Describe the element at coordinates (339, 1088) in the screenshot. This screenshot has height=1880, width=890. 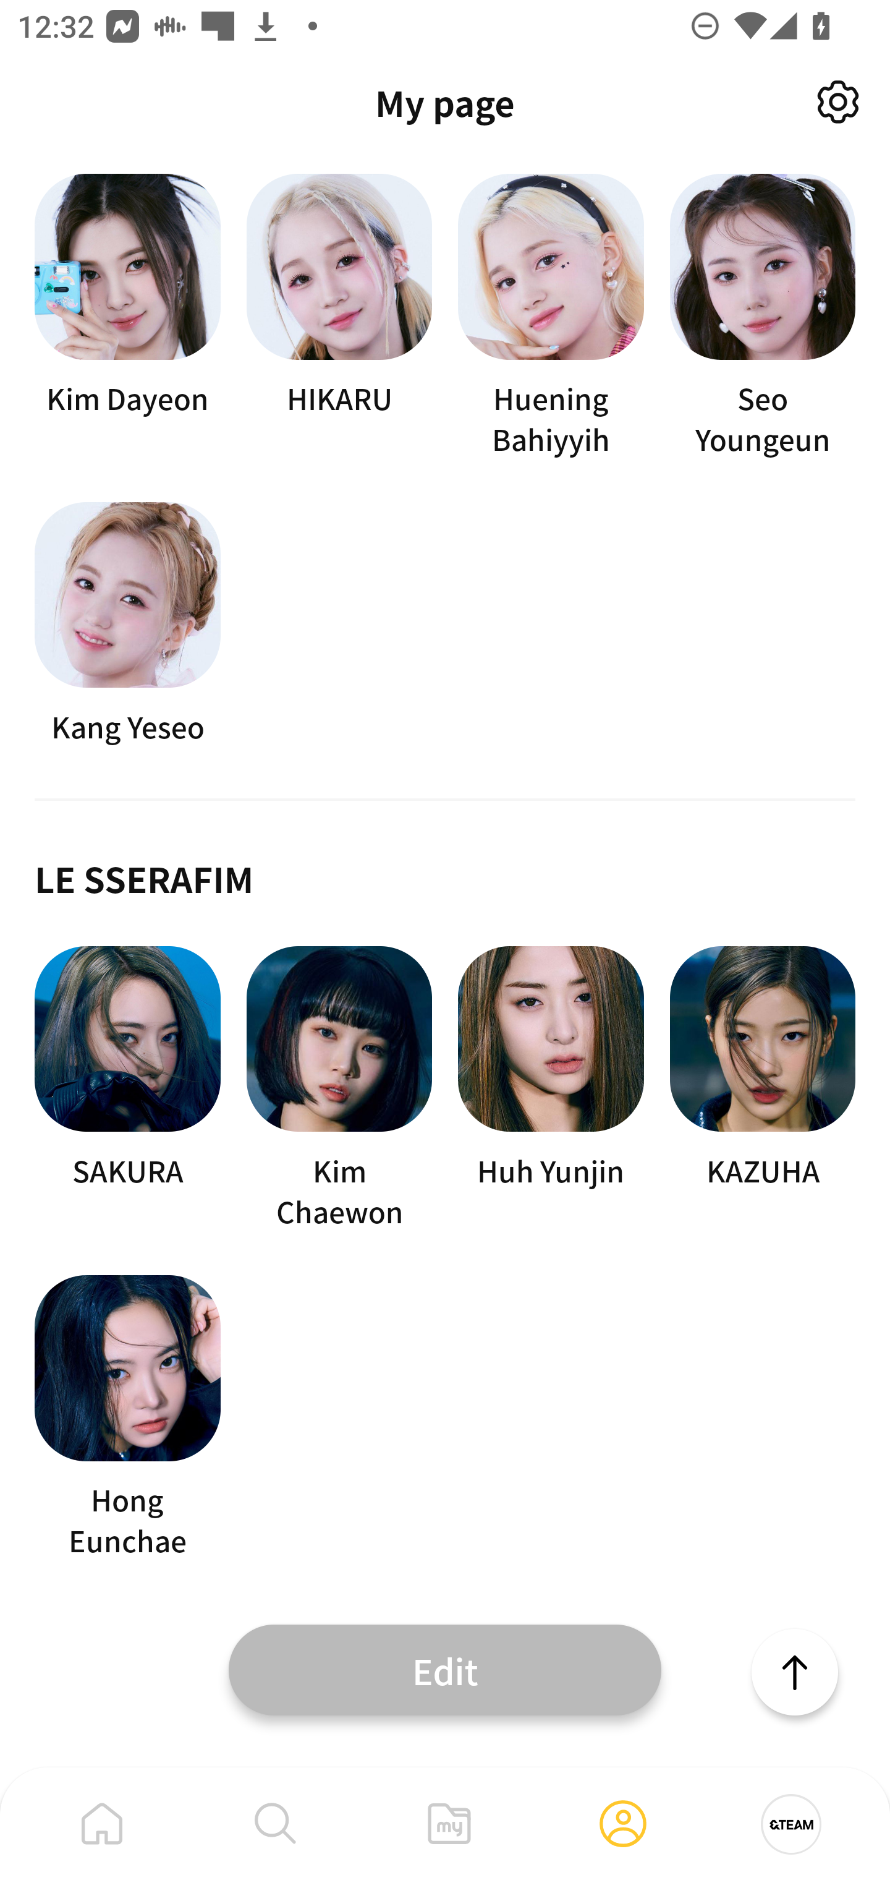
I see `Kim Chaewon` at that location.